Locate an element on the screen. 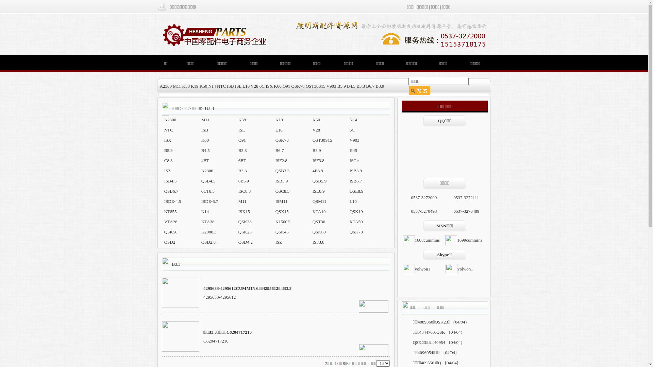 This screenshot has width=653, height=367. Q91 is located at coordinates (286, 86).